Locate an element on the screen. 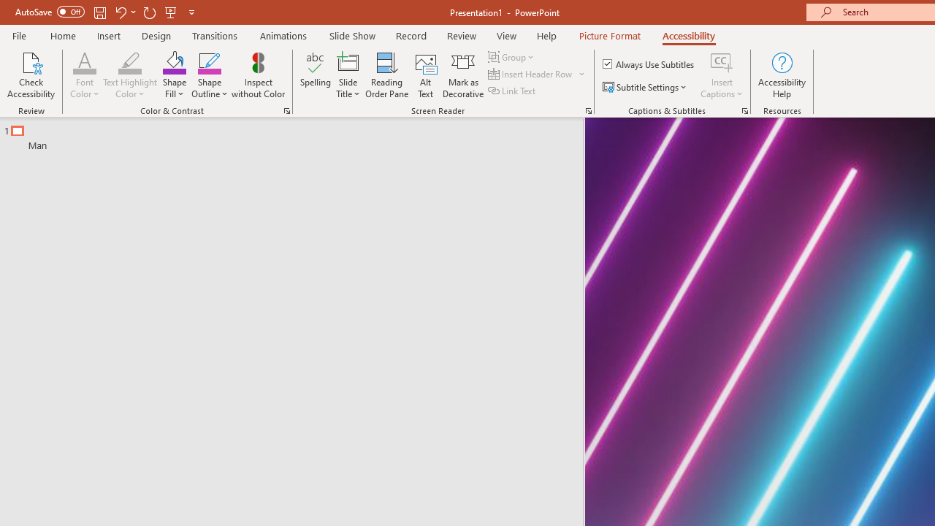 Image resolution: width=935 pixels, height=526 pixels. Check Accessibility is located at coordinates (31, 75).